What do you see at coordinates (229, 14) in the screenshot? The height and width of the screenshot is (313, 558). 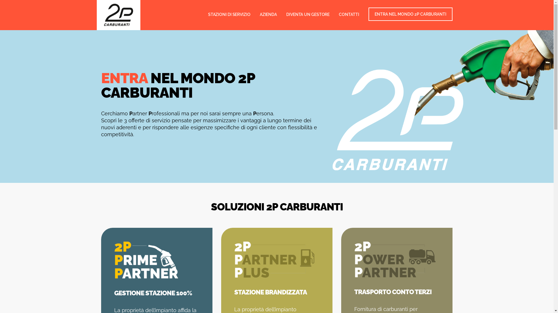 I see `STAZIONI DI SERVIZIO` at bounding box center [229, 14].